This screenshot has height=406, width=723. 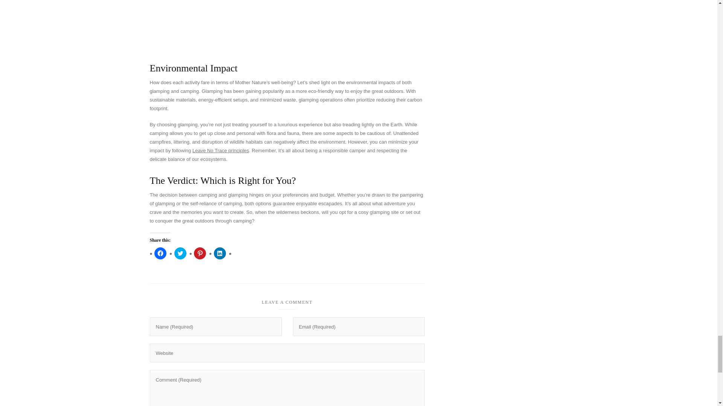 I want to click on Click to share on LinkedIn, so click(x=220, y=253).